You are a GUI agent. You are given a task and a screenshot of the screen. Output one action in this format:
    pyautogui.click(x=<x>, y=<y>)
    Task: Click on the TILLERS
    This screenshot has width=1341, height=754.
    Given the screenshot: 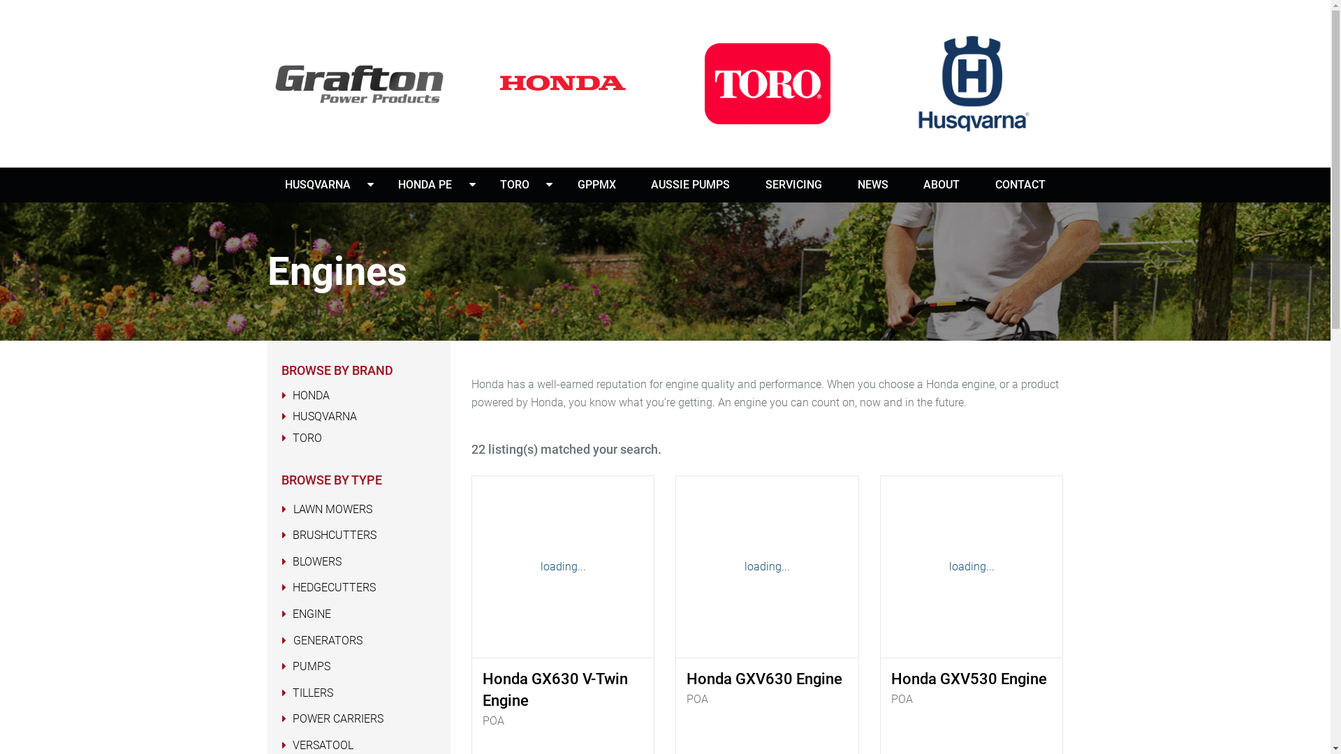 What is the action you would take?
    pyautogui.click(x=312, y=693)
    